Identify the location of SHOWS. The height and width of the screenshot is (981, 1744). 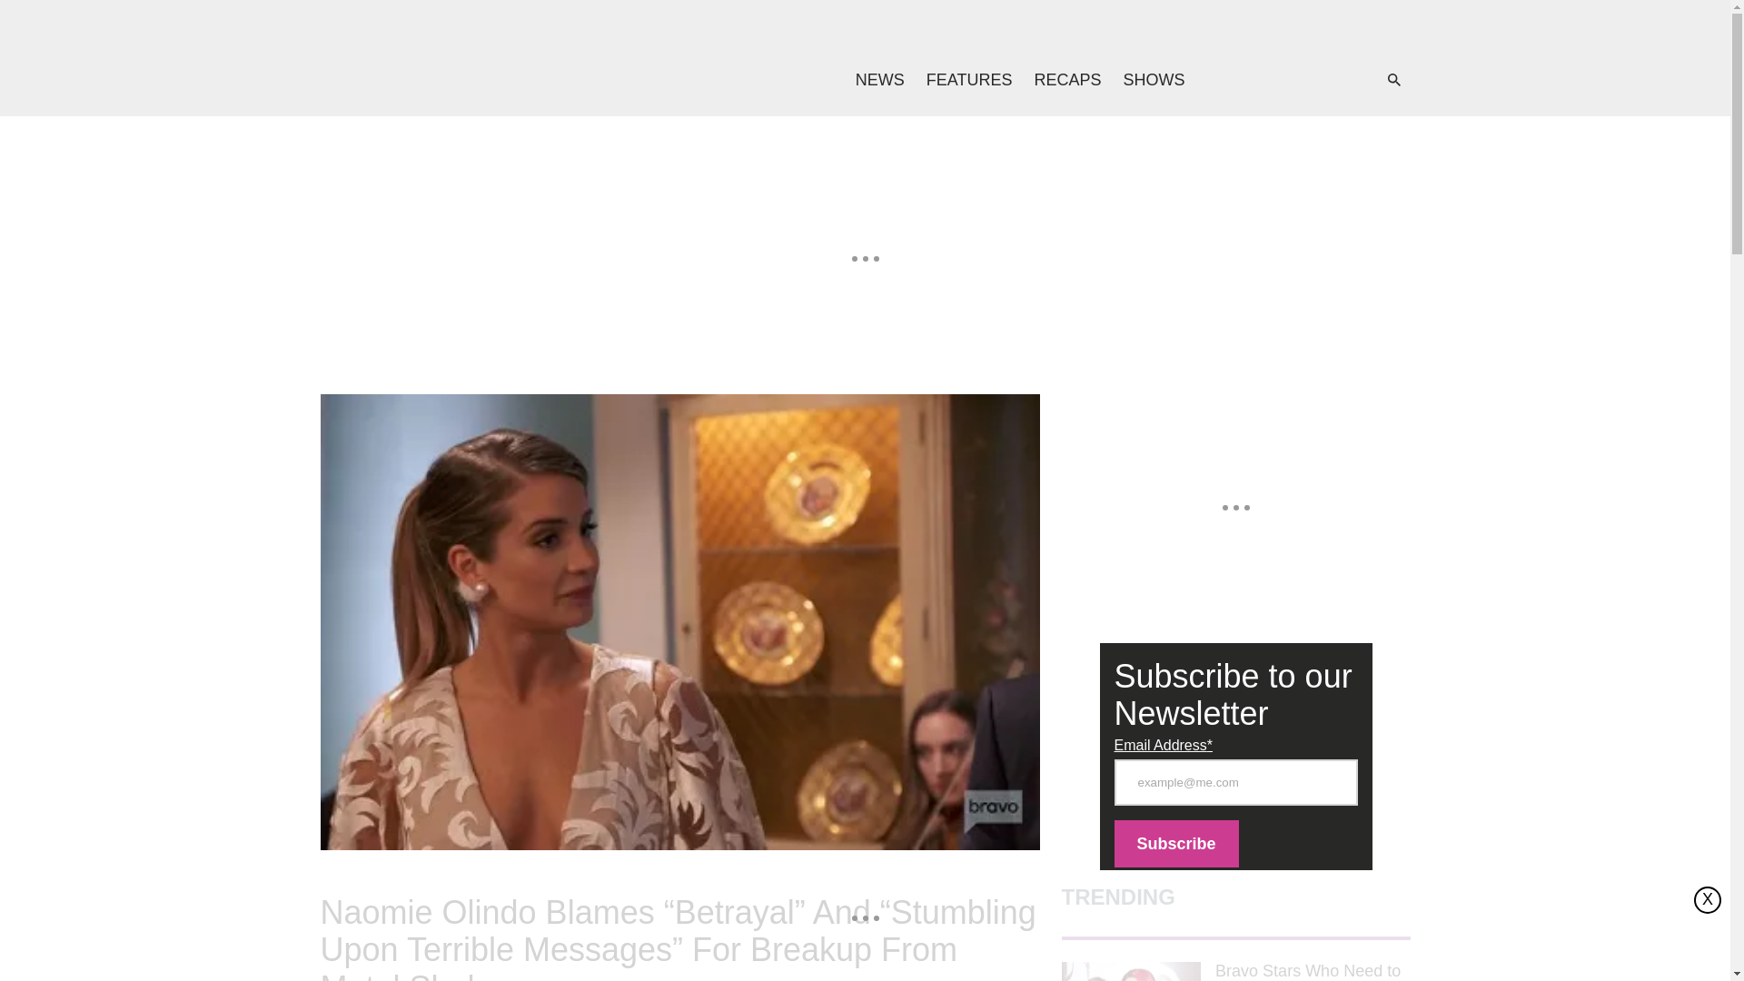
(1154, 80).